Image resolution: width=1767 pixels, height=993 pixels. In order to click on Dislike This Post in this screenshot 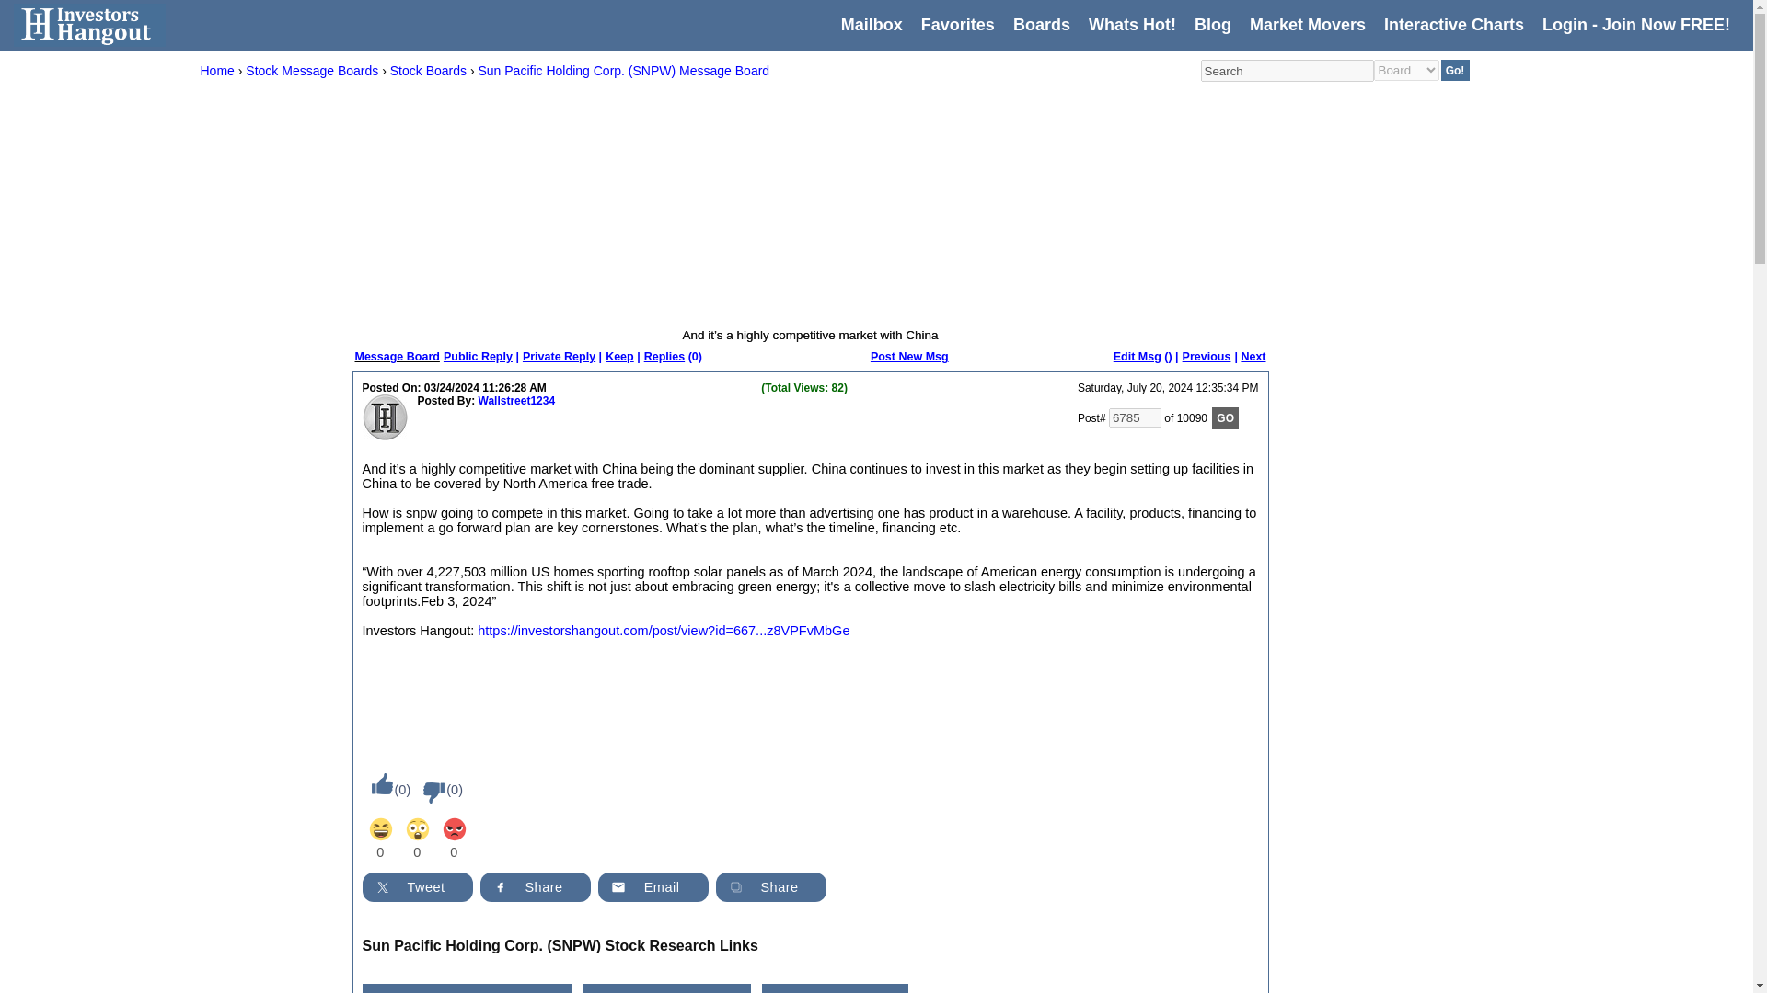, I will do `click(429, 793)`.